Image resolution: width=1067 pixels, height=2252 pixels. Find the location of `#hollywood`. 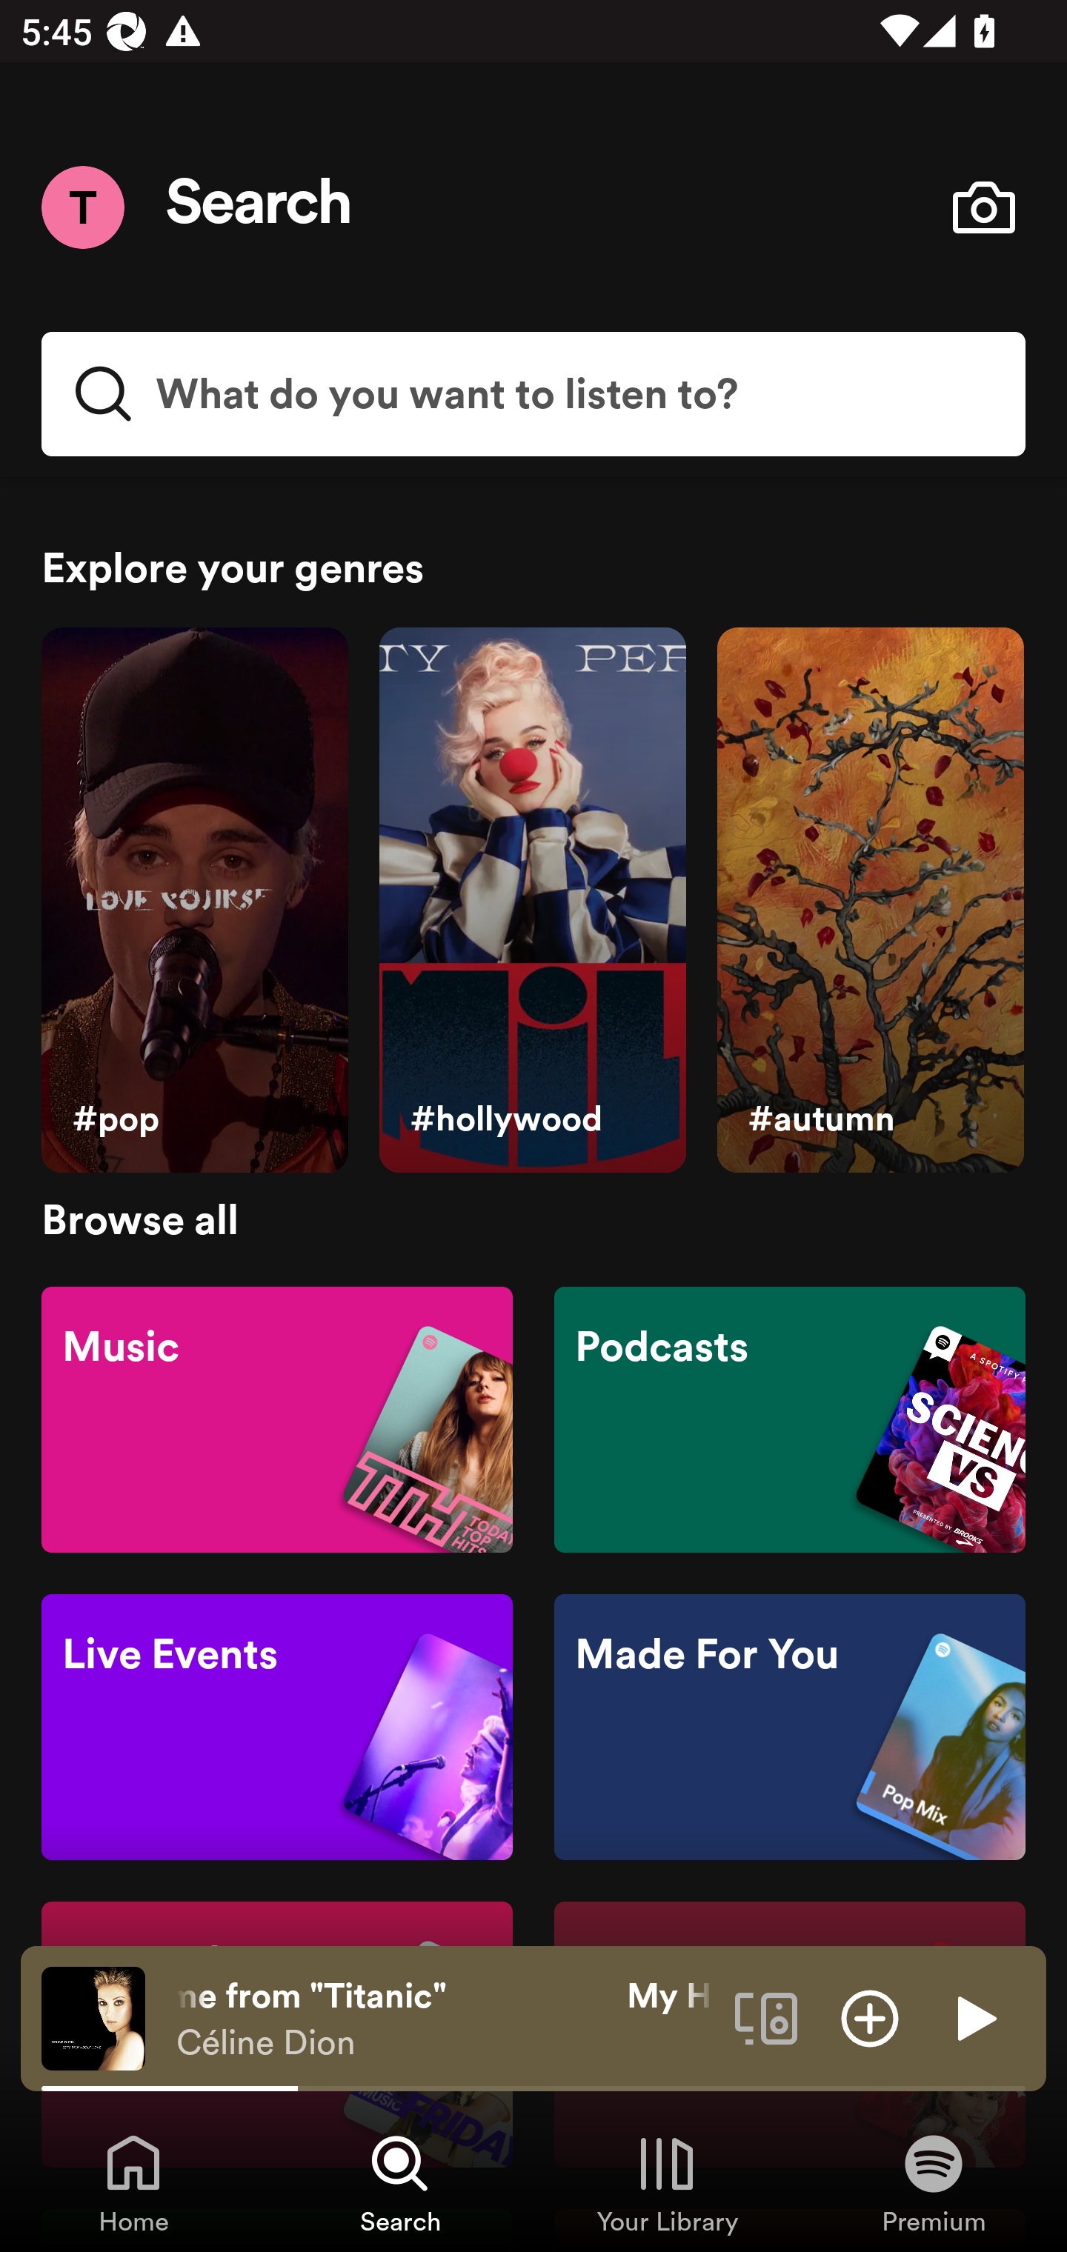

#hollywood is located at coordinates (532, 901).